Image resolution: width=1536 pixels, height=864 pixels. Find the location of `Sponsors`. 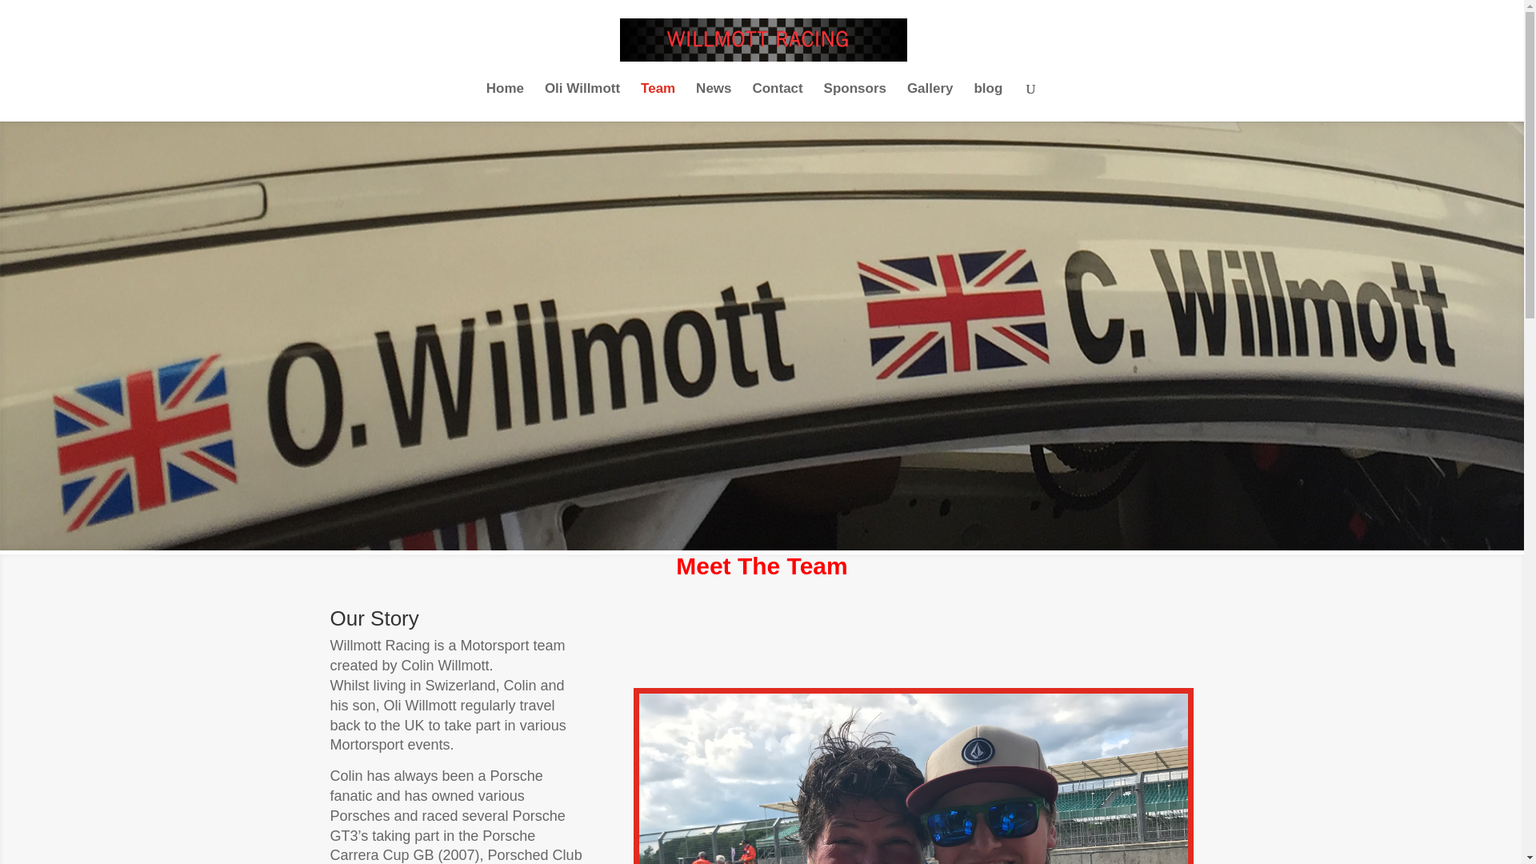

Sponsors is located at coordinates (854, 102).